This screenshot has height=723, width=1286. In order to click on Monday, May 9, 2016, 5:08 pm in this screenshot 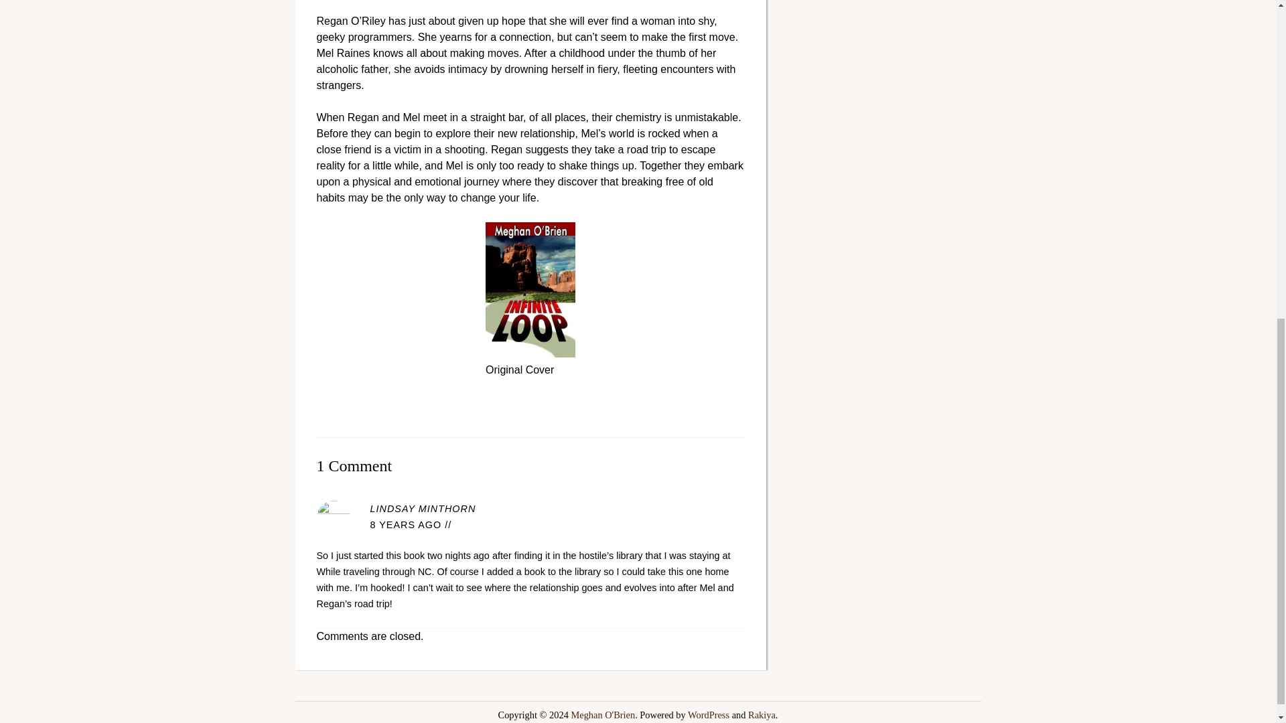, I will do `click(405, 525)`.